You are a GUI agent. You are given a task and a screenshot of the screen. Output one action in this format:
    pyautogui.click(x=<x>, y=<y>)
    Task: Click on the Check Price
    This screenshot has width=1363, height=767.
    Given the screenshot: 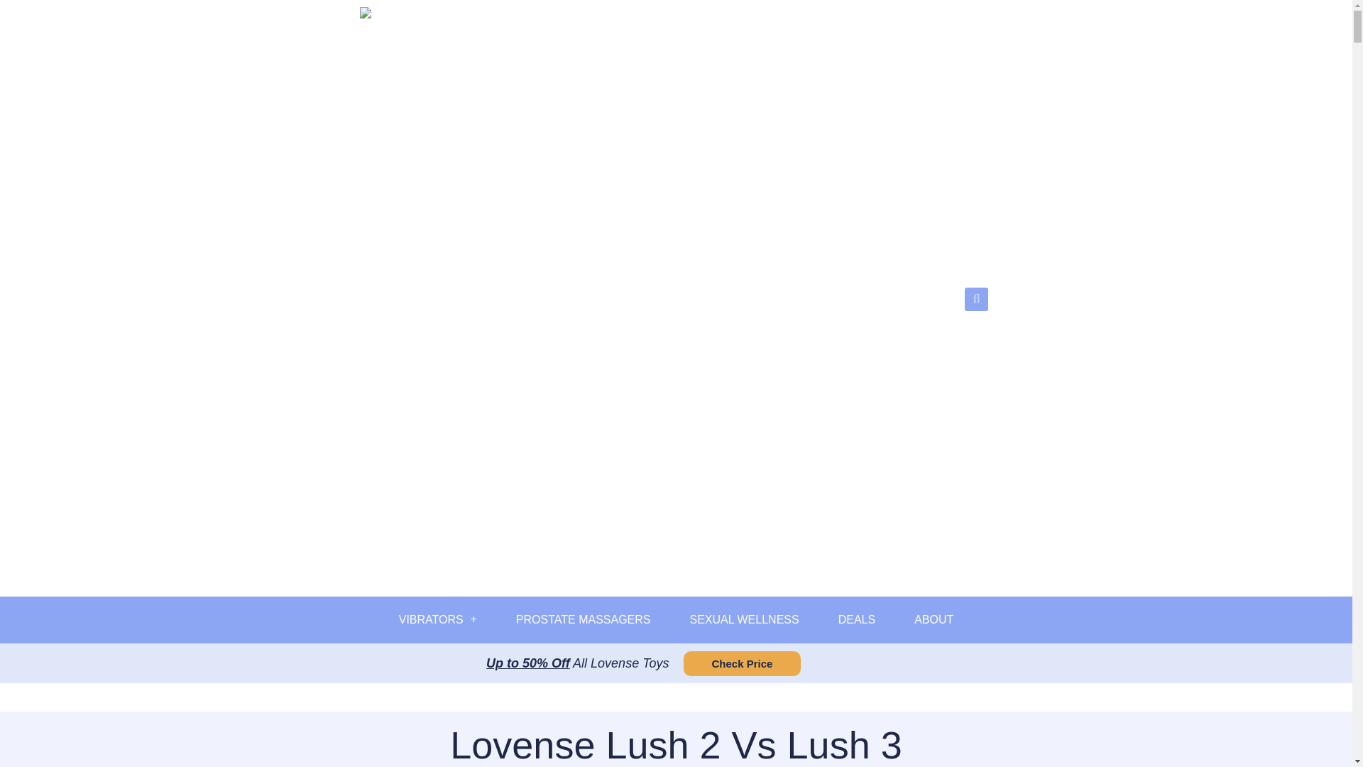 What is the action you would take?
    pyautogui.click(x=741, y=663)
    